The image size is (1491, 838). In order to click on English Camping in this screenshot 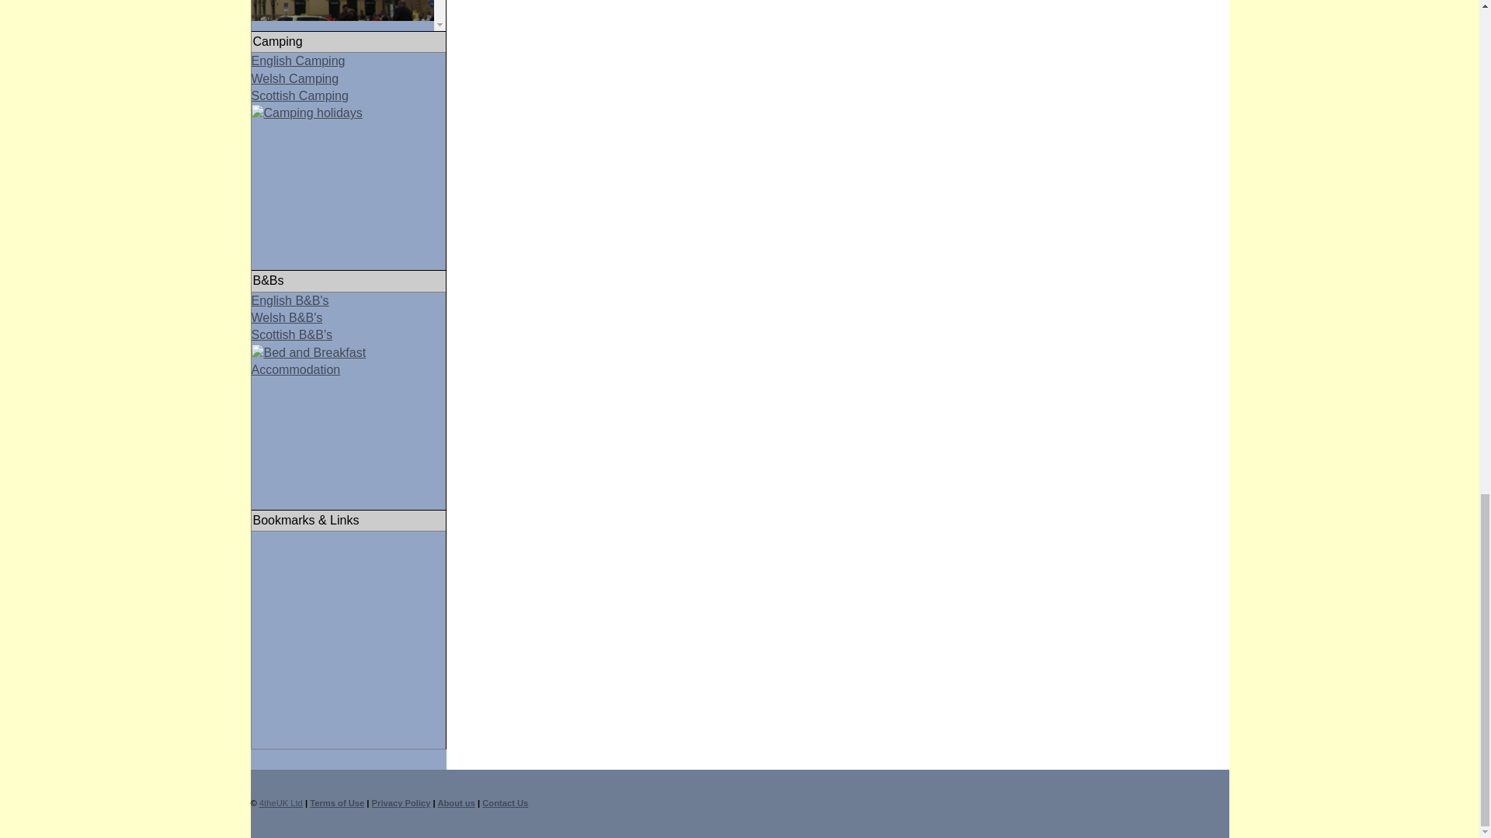, I will do `click(298, 61)`.